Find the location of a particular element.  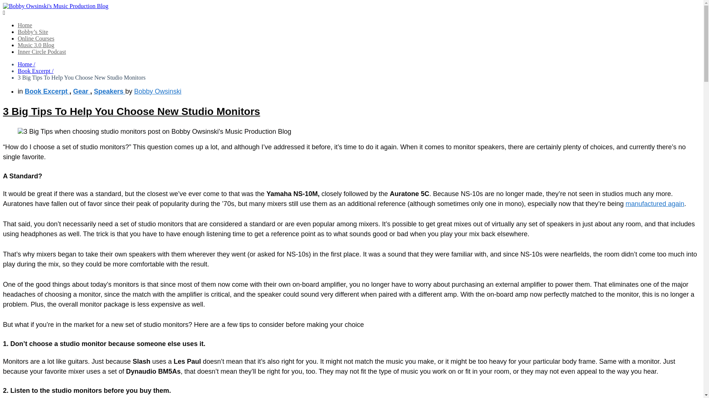

Home is located at coordinates (25, 25).